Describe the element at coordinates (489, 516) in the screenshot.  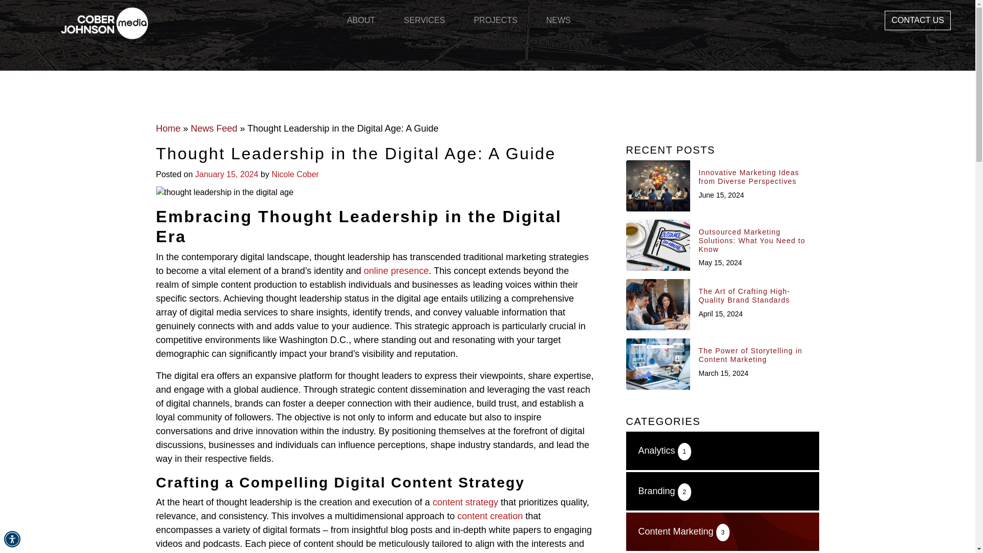
I see `content creation` at that location.